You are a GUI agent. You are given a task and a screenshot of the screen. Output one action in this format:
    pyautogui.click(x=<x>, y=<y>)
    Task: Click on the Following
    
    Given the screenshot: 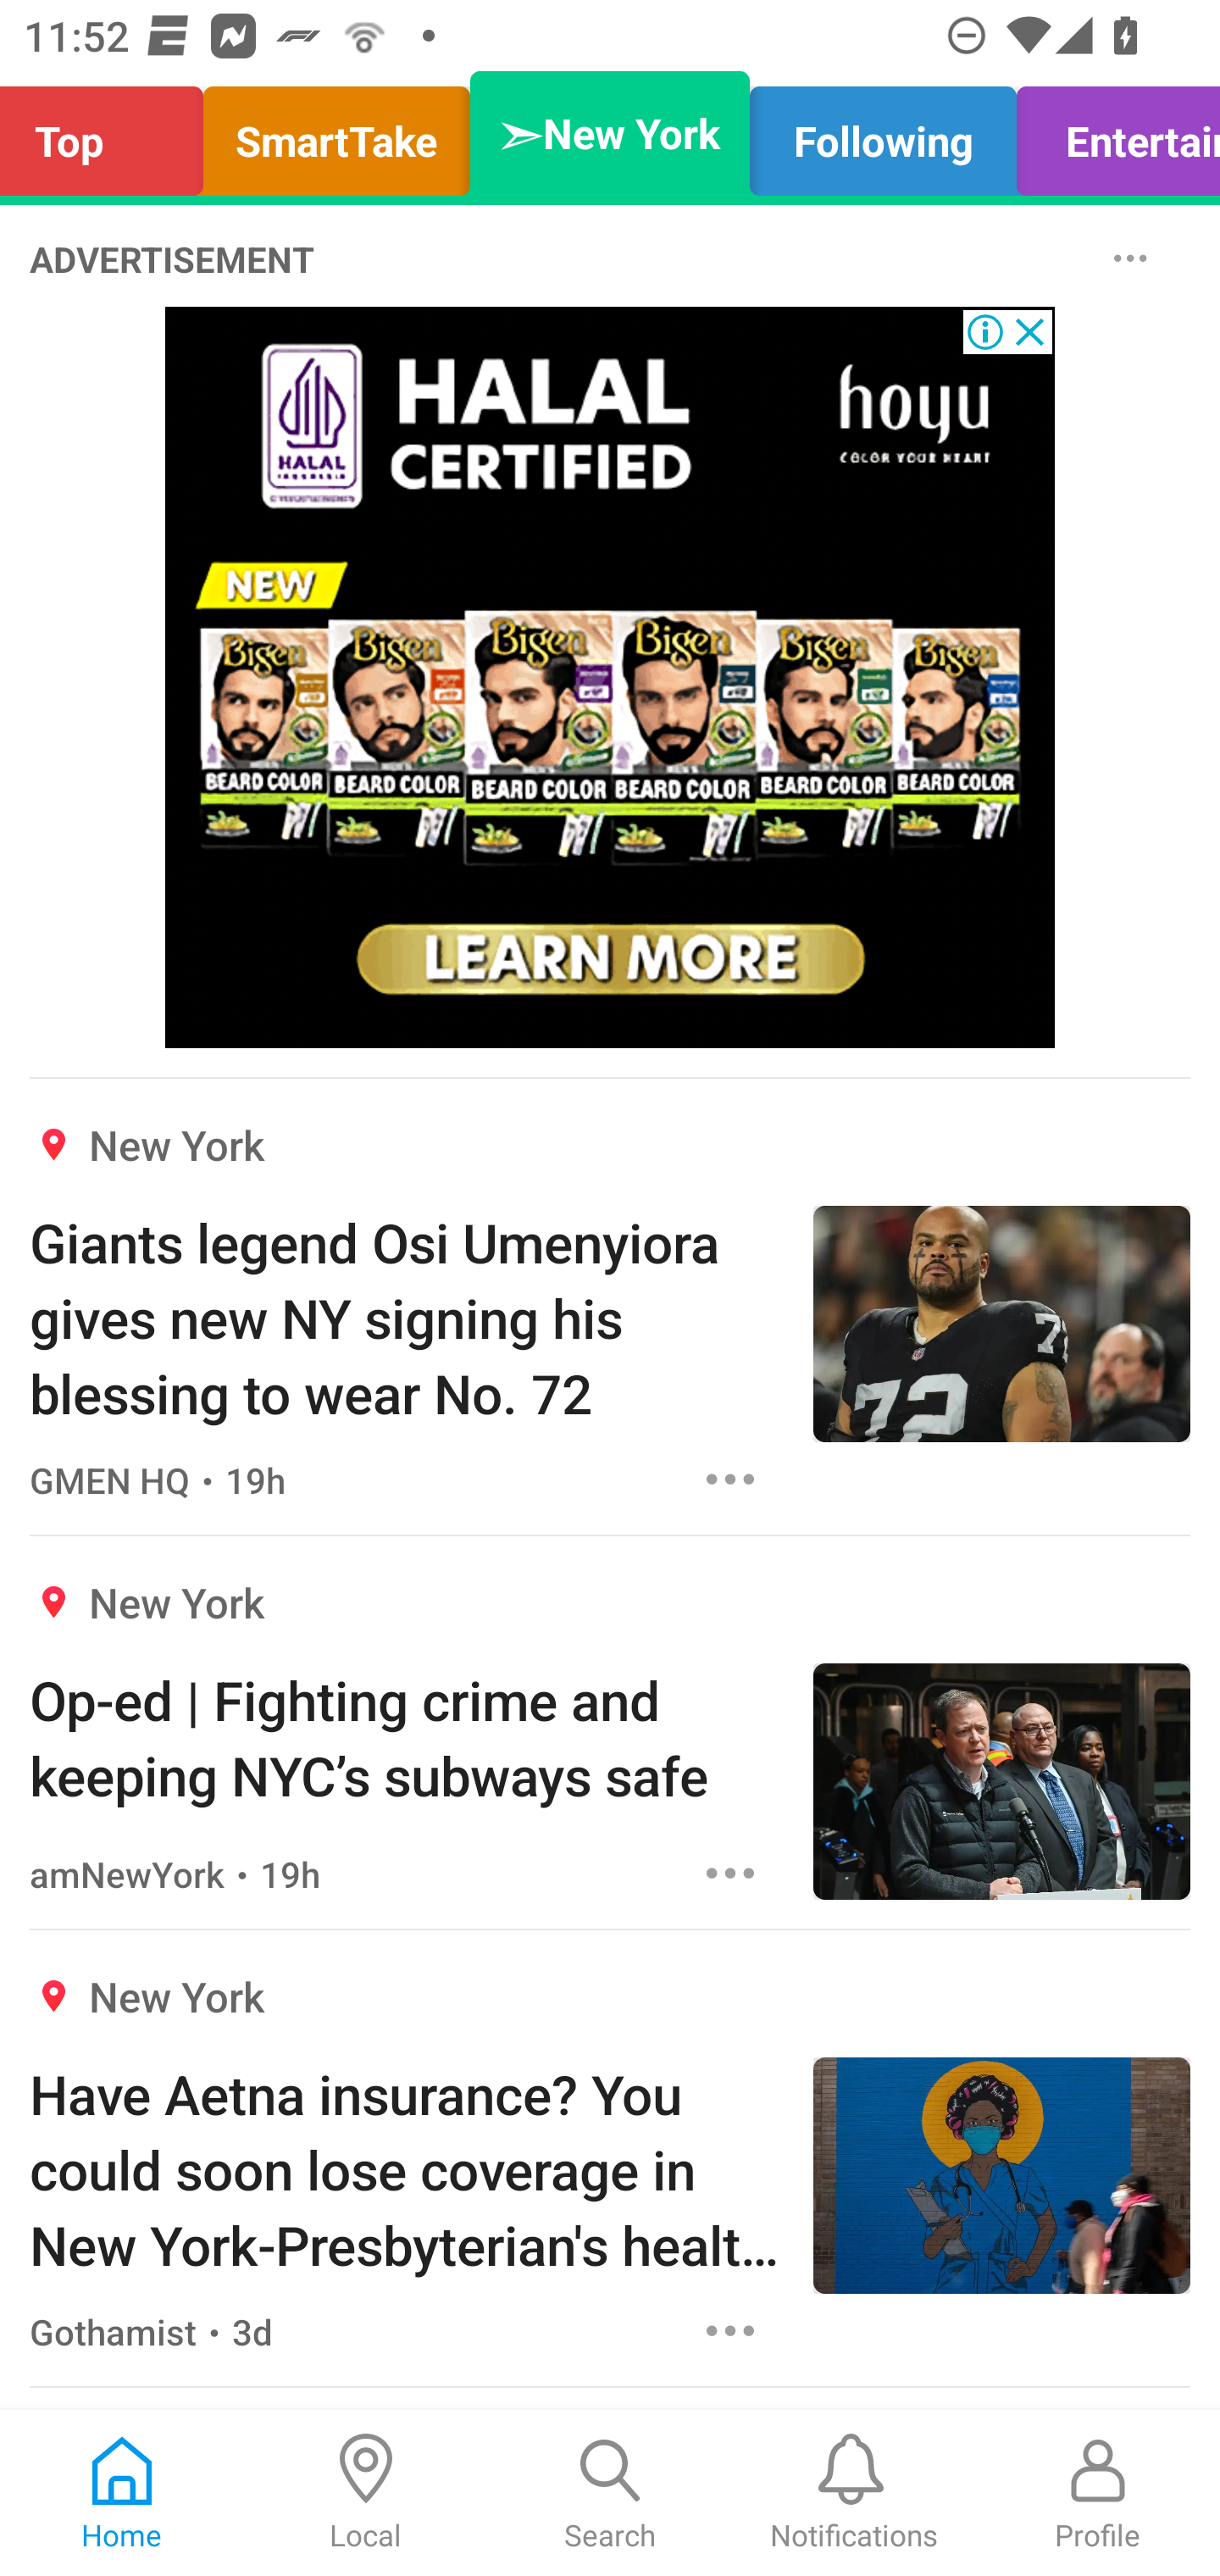 What is the action you would take?
    pyautogui.click(x=883, y=134)
    